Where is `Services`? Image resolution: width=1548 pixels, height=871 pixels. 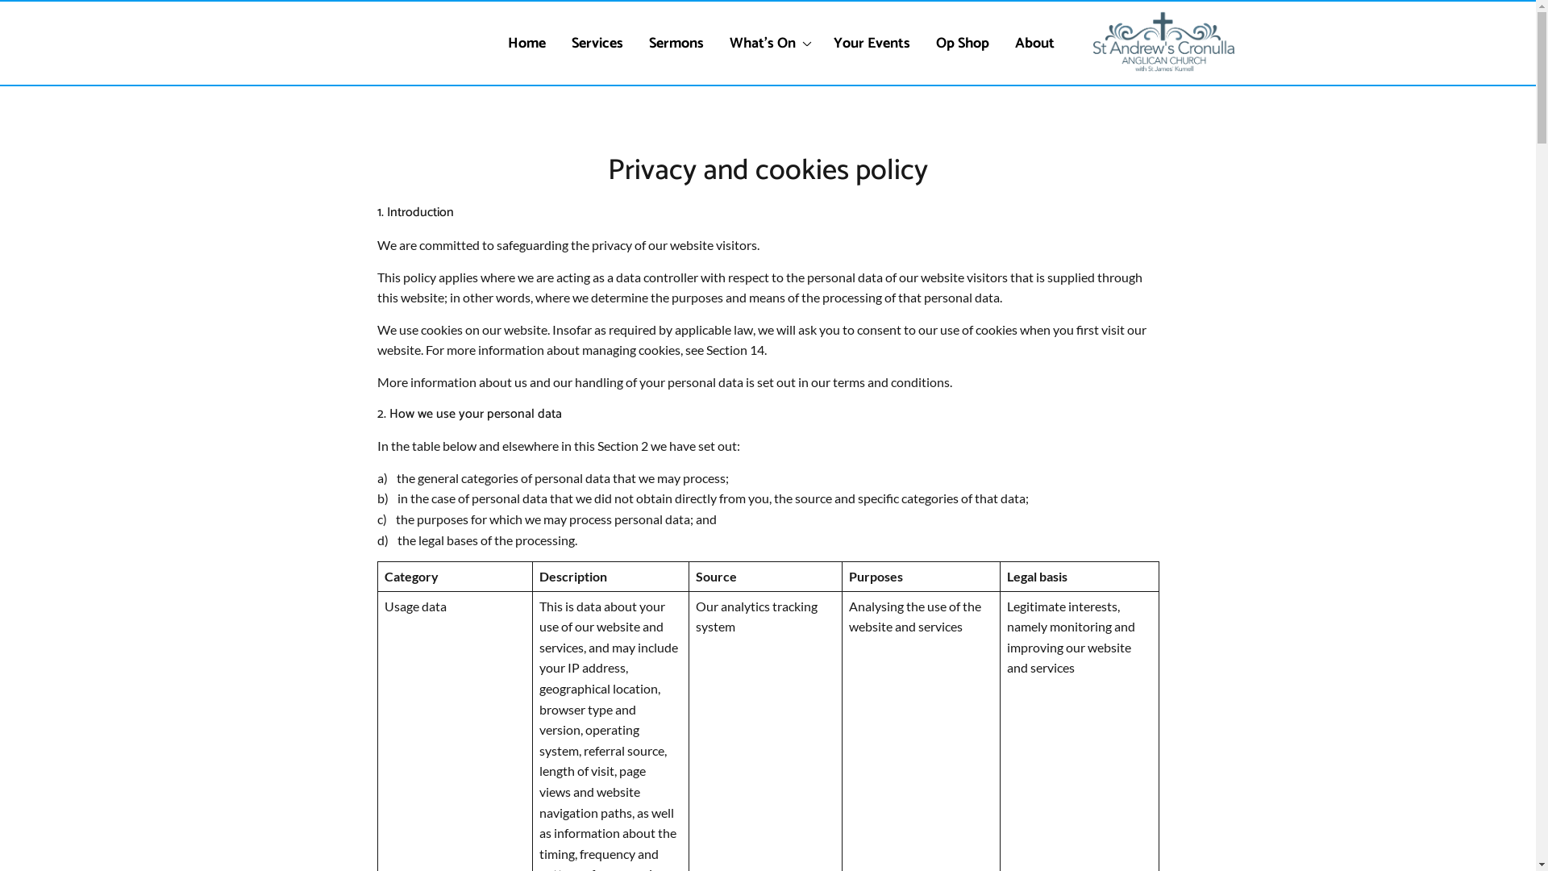
Services is located at coordinates (597, 44).